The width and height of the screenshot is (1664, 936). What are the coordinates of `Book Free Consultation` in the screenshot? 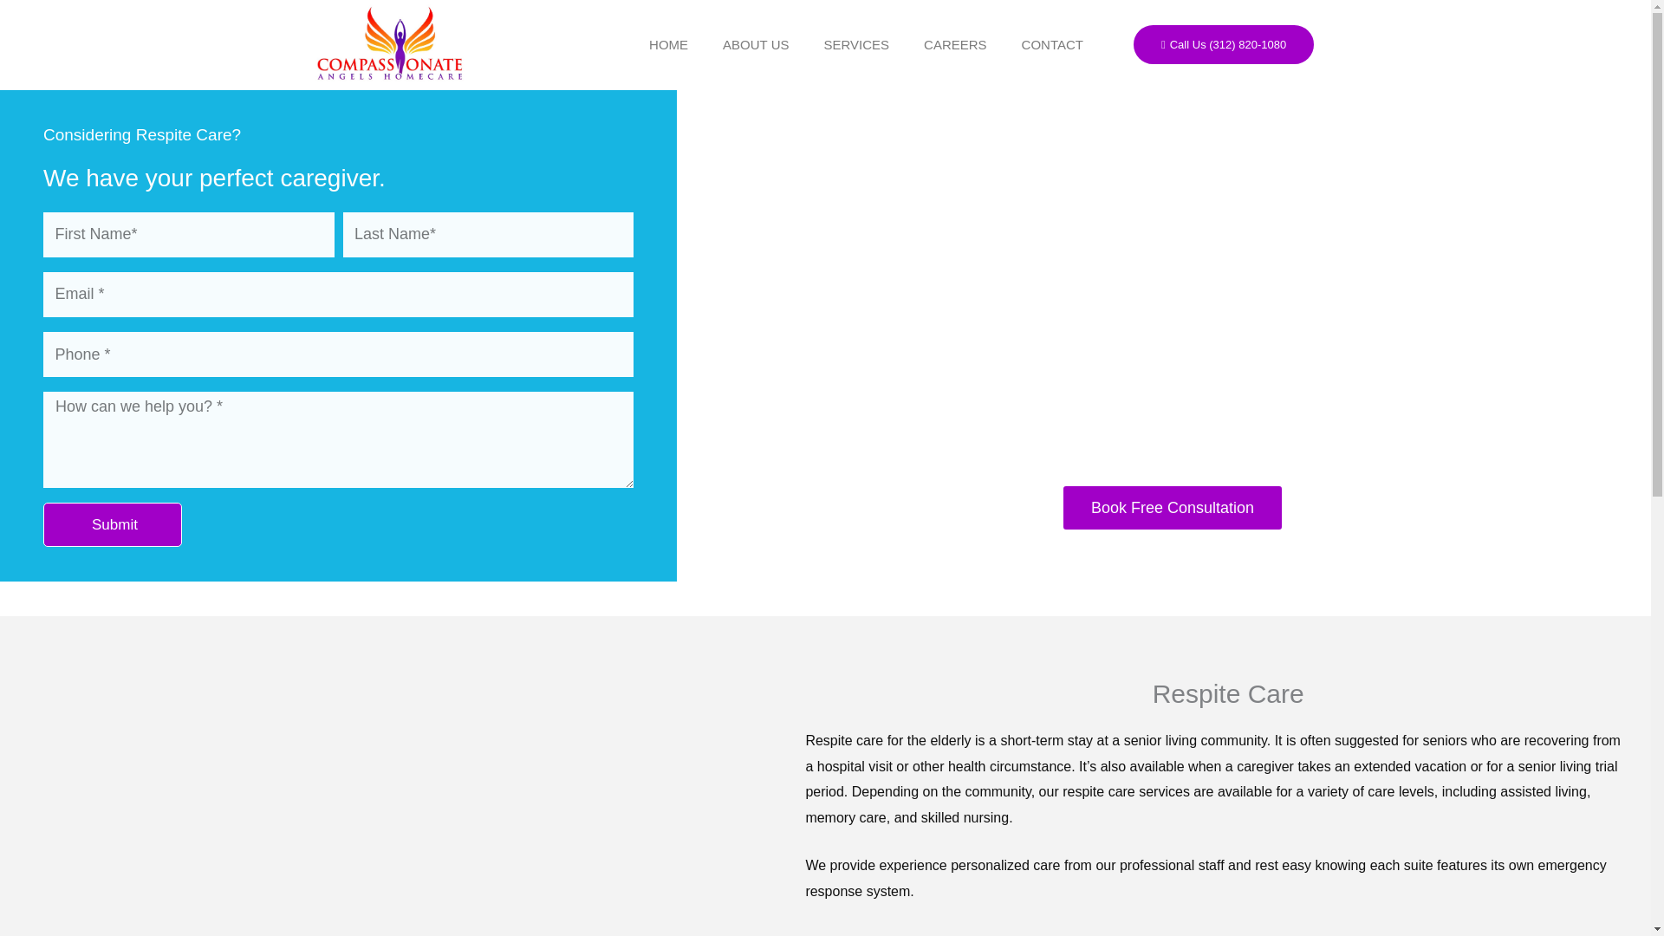 It's located at (1172, 508).